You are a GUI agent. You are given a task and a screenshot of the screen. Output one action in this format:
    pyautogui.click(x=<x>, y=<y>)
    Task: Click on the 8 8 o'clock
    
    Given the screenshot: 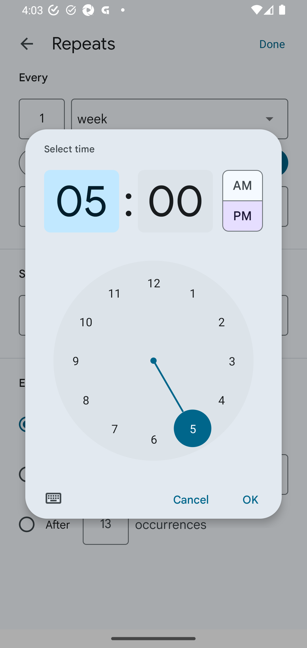 What is the action you would take?
    pyautogui.click(x=86, y=400)
    